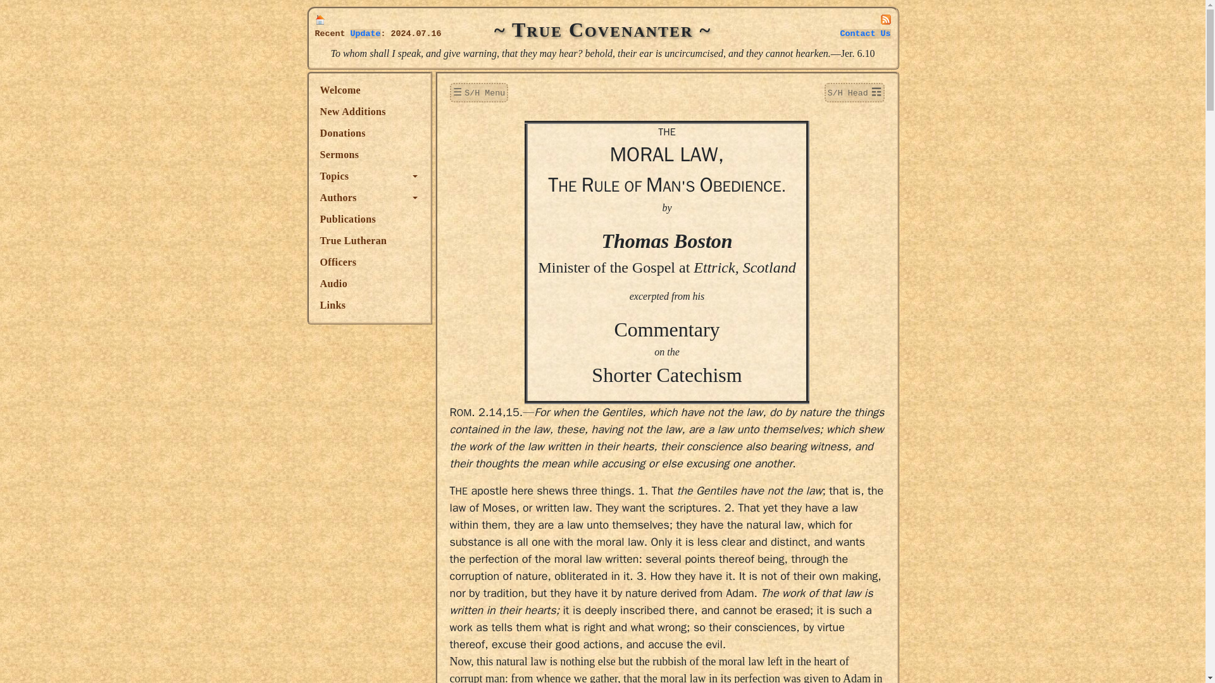 The image size is (1215, 683). What do you see at coordinates (369, 154) in the screenshot?
I see `Sermons` at bounding box center [369, 154].